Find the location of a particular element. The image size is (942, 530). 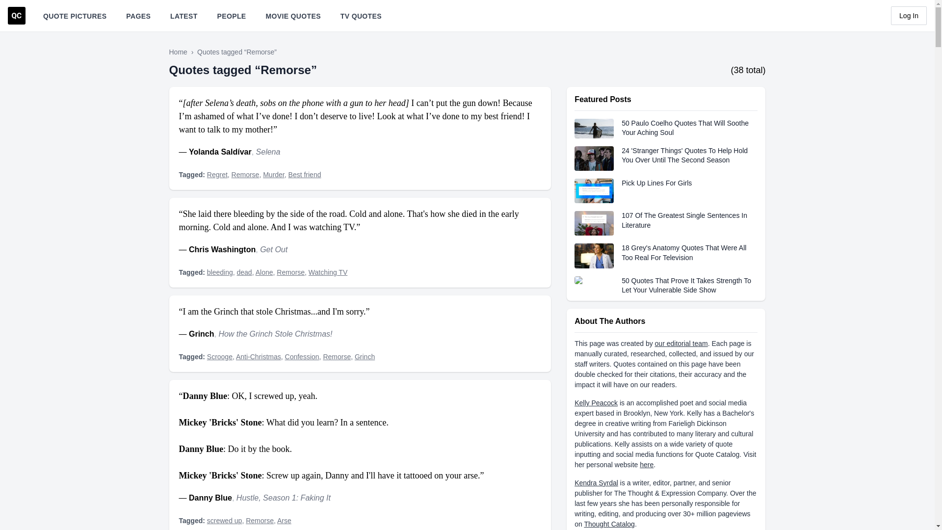

Selena is located at coordinates (268, 152).